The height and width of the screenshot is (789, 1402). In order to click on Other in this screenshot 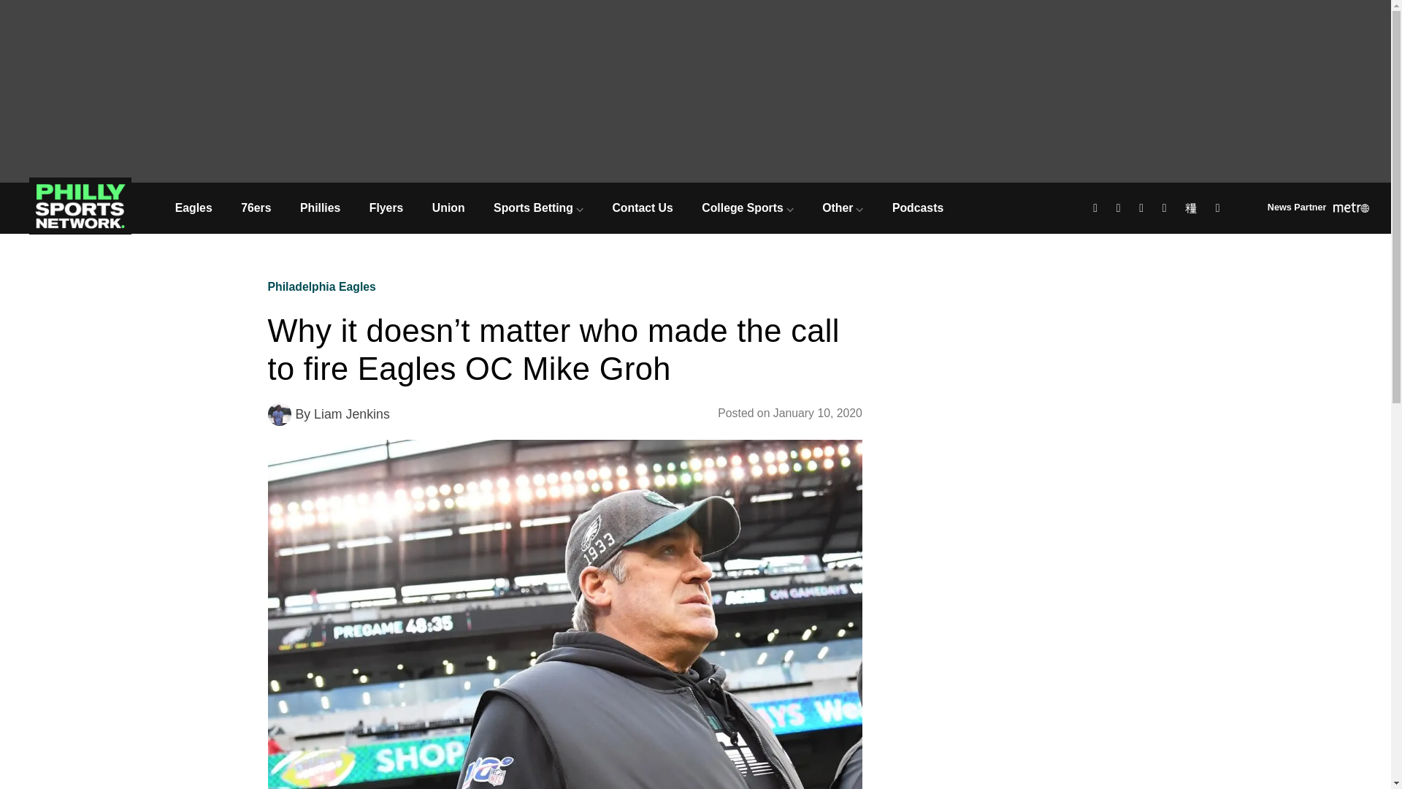, I will do `click(843, 207)`.